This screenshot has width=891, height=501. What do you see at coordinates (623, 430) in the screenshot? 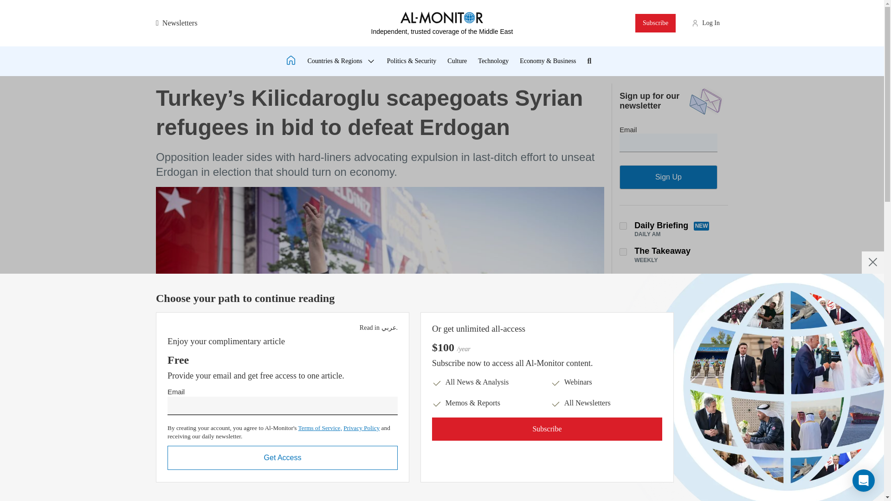
I see `Turkey Briefing` at bounding box center [623, 430].